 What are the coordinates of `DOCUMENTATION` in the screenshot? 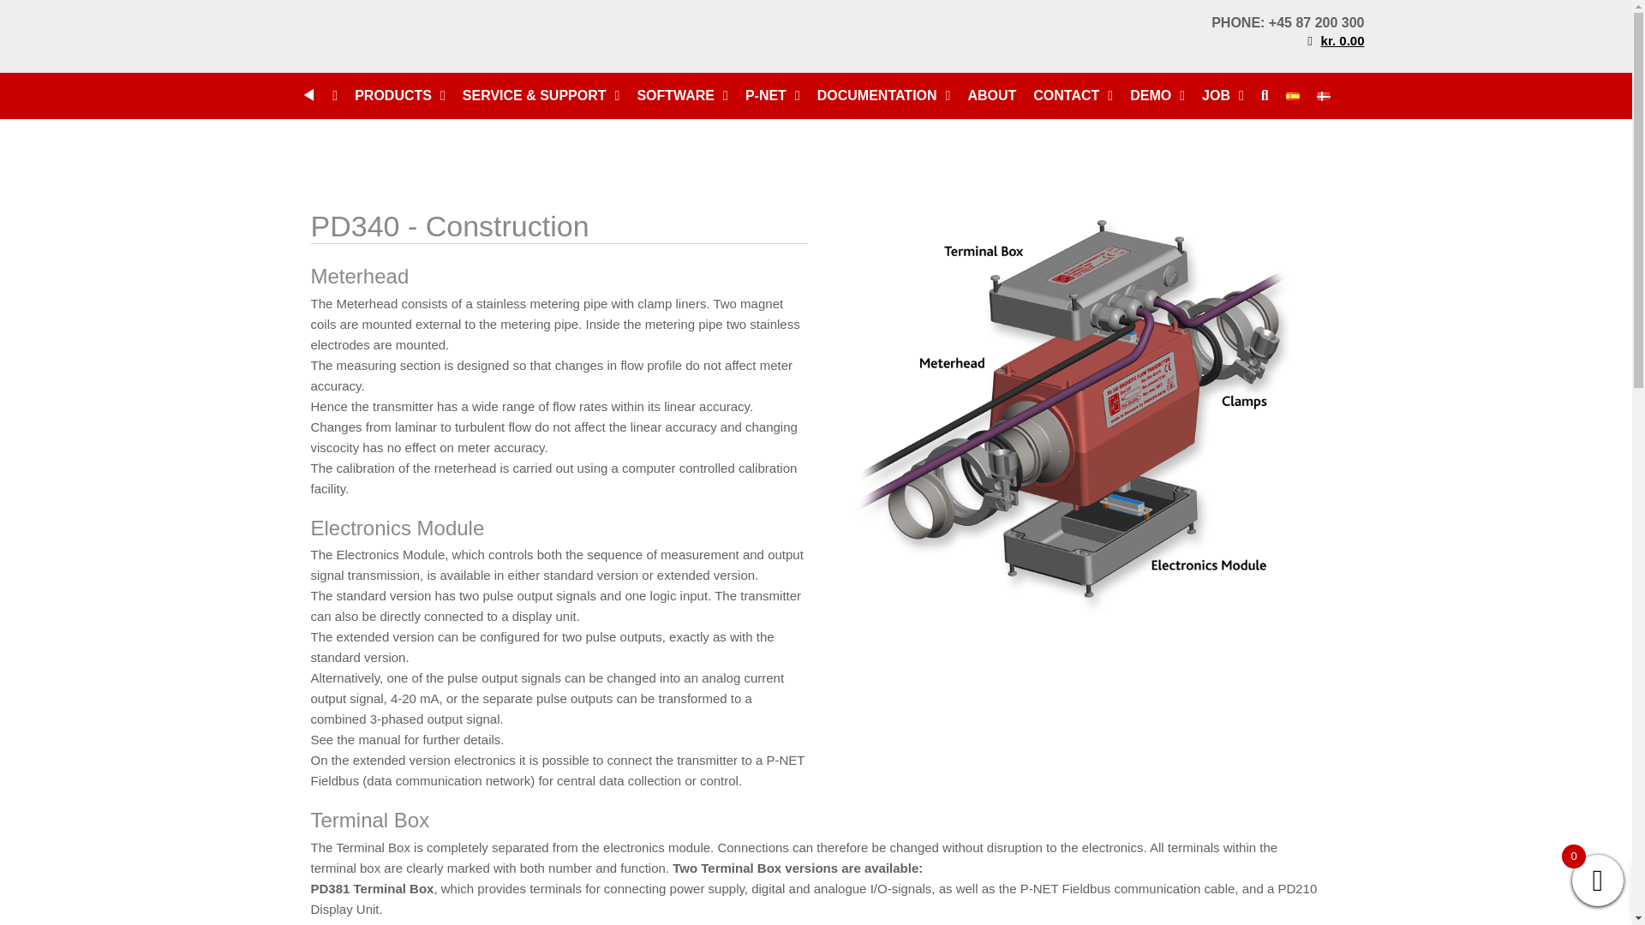 It's located at (884, 95).